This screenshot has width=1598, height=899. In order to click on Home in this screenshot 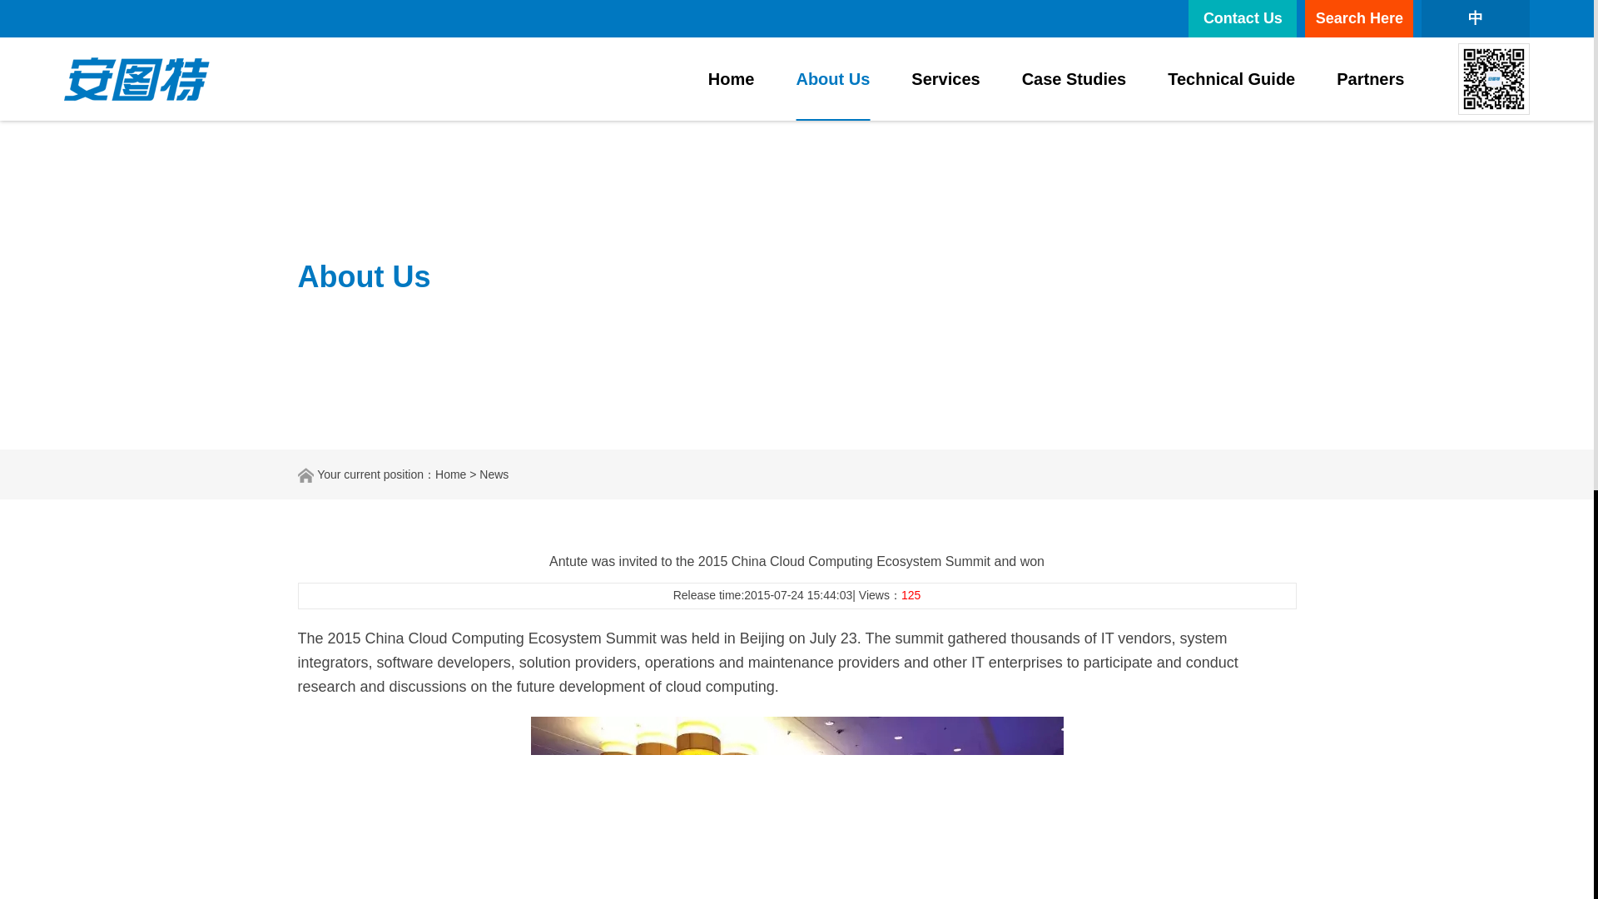, I will do `click(450, 474)`.